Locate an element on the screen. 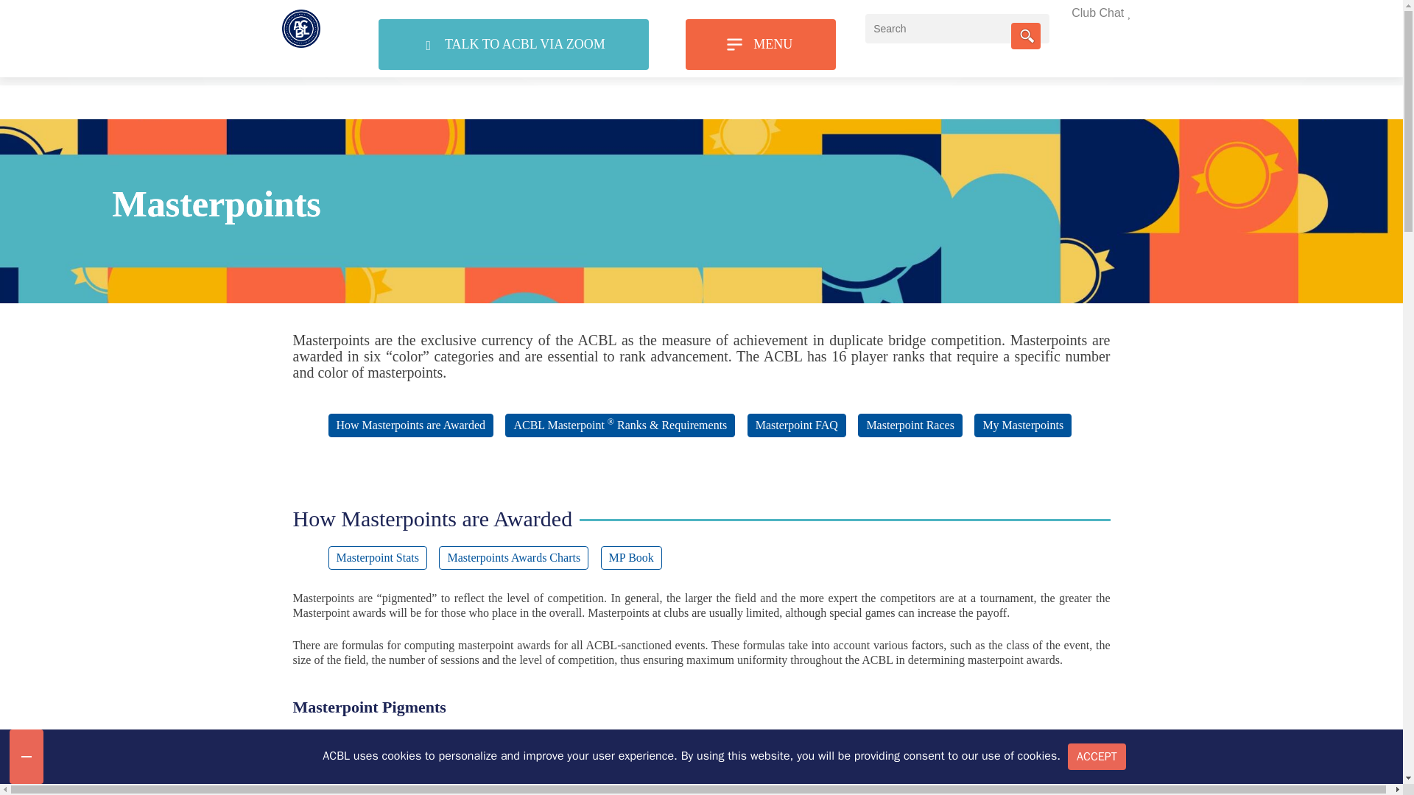 The height and width of the screenshot is (795, 1414). TALK TO ACBL VIA ZOOM is located at coordinates (514, 44).